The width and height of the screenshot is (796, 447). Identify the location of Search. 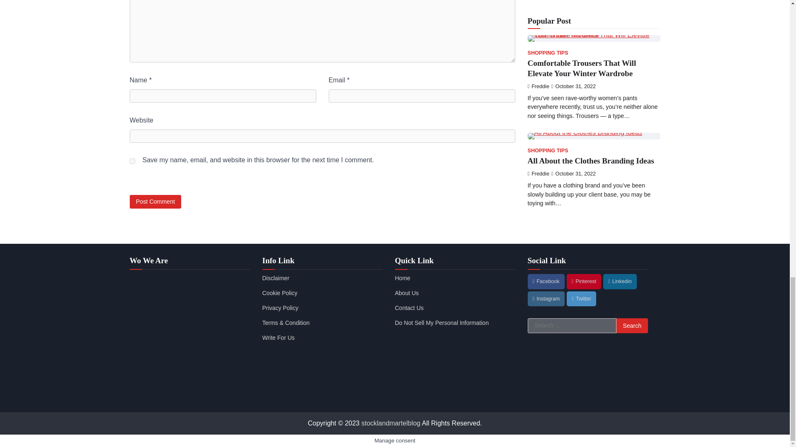
(632, 325).